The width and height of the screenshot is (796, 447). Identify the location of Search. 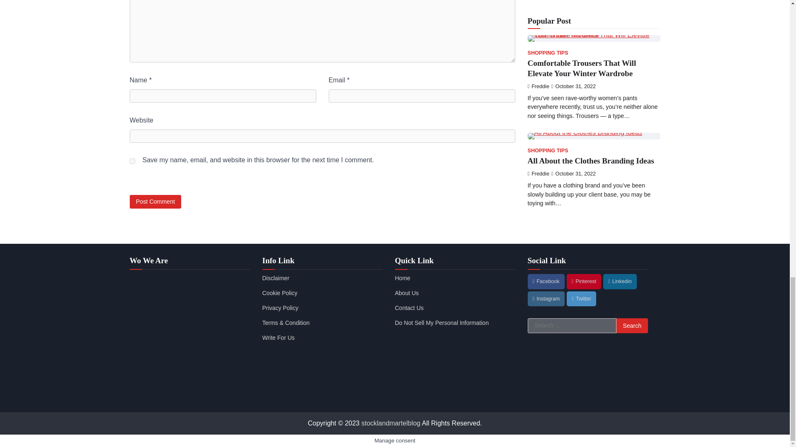
(632, 325).